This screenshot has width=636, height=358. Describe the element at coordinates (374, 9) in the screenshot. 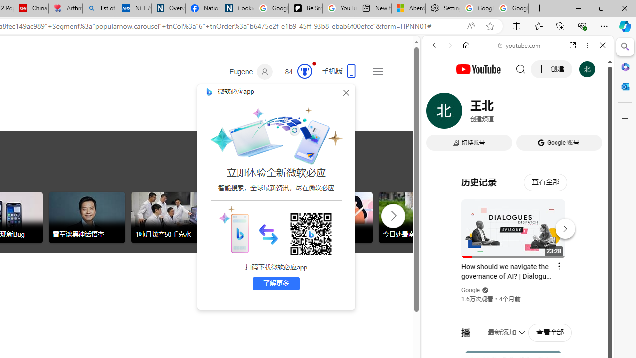

I see `New tab` at that location.